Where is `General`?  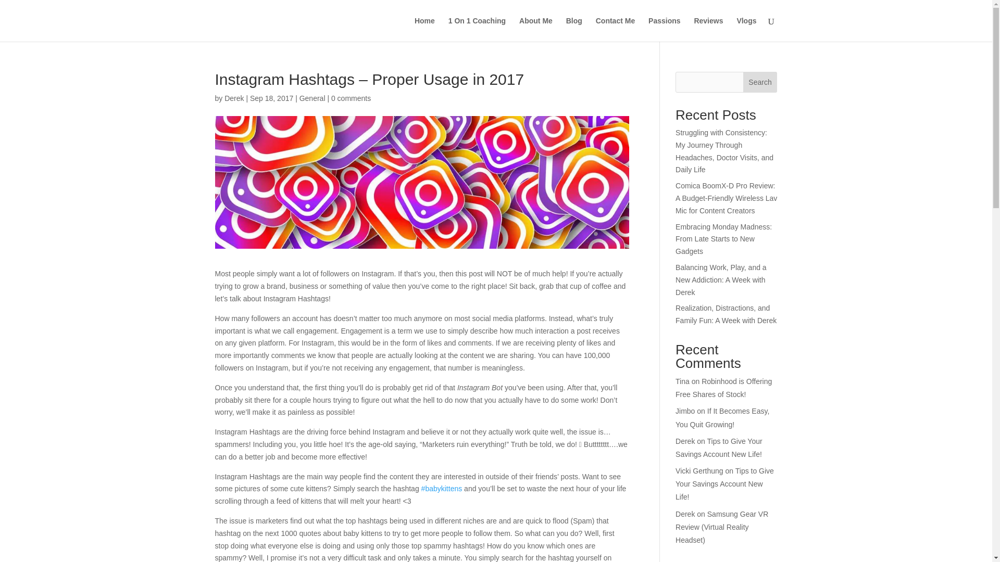
General is located at coordinates (312, 98).